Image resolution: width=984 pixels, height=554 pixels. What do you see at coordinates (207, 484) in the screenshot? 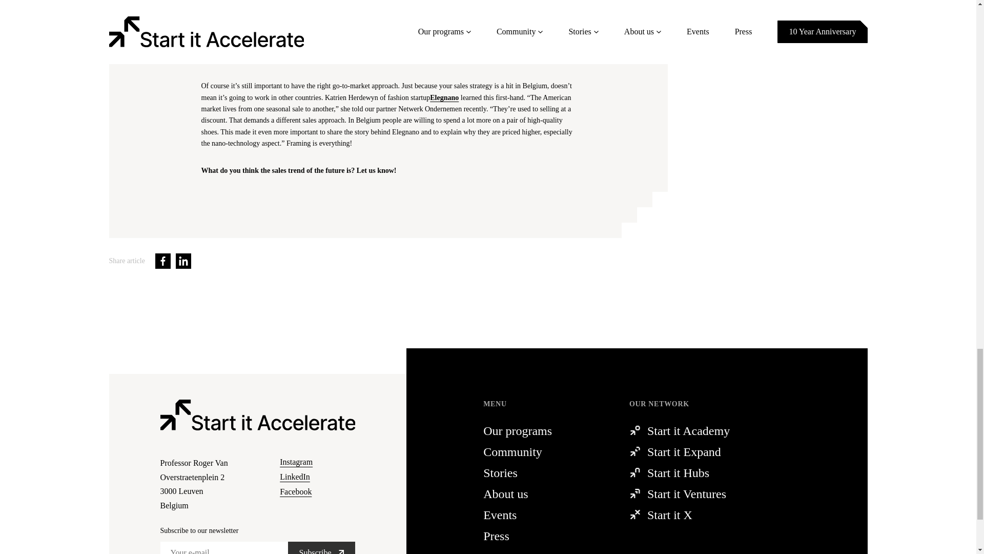
I see `Community` at bounding box center [207, 484].